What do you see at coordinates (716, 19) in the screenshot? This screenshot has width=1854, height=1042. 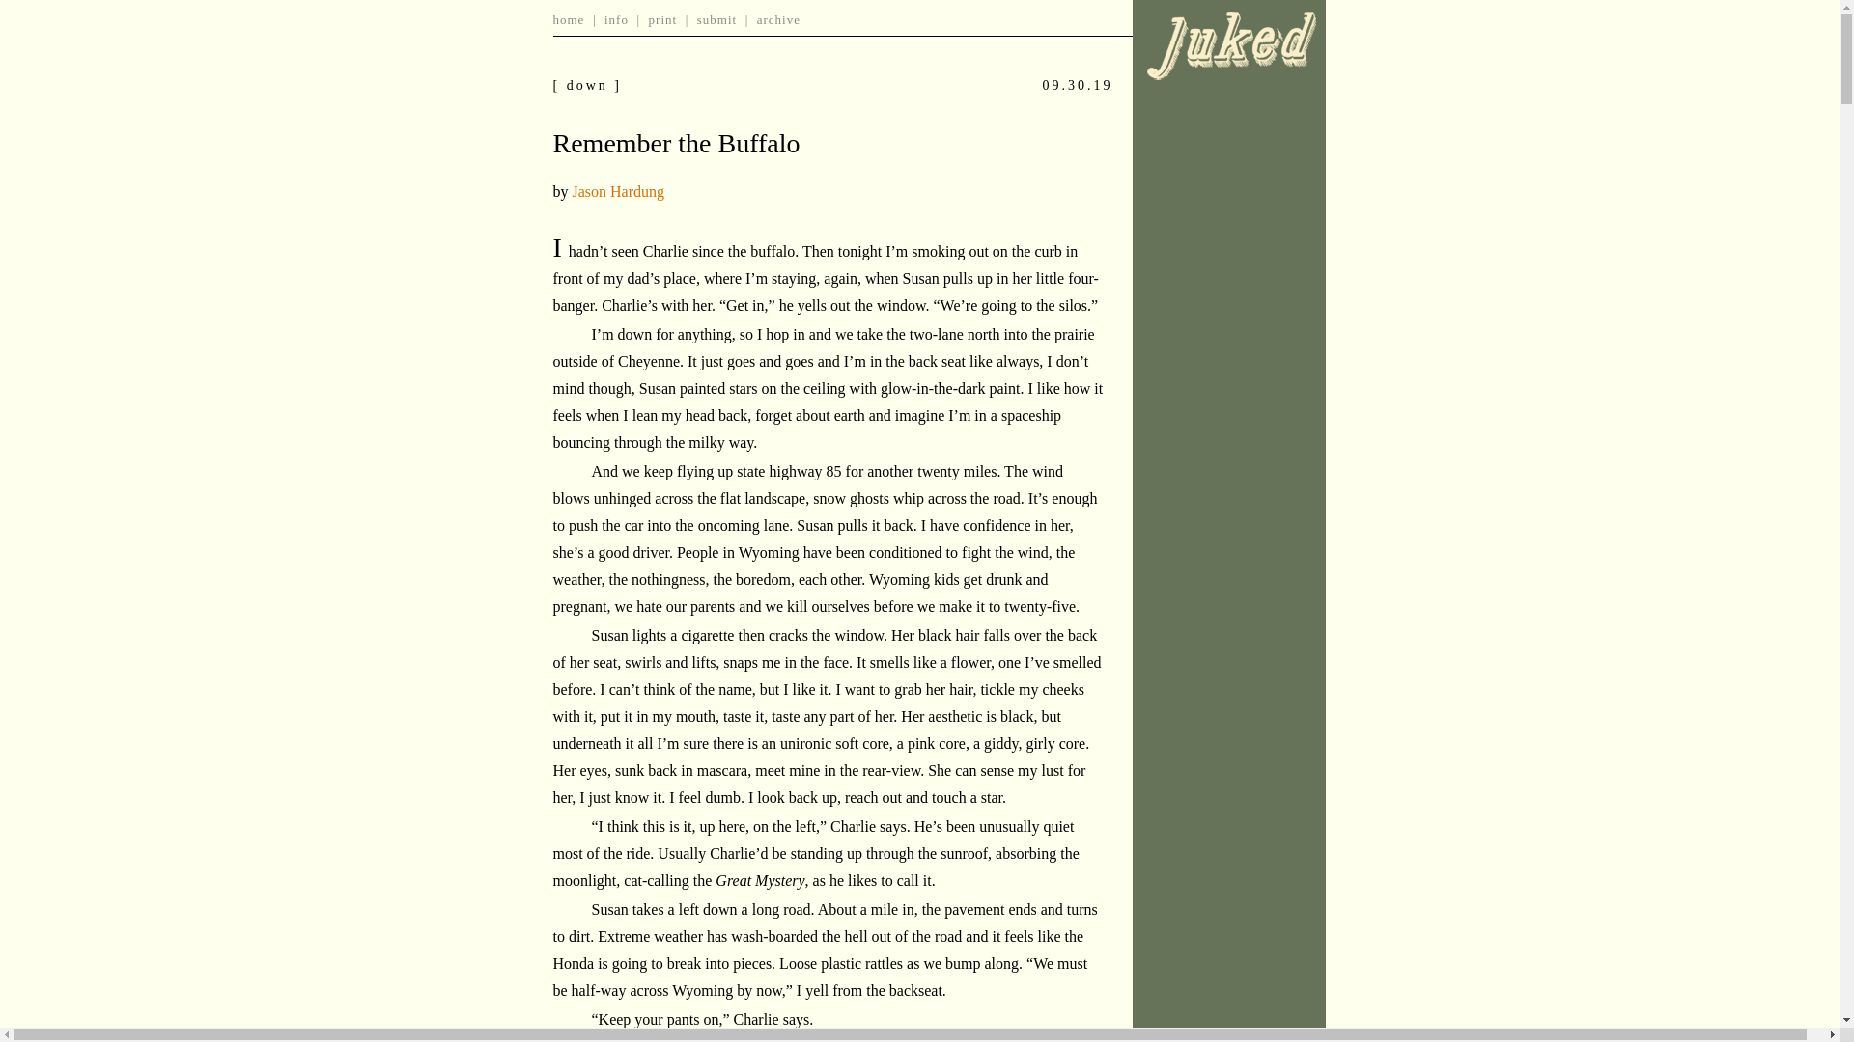 I see `submit` at bounding box center [716, 19].